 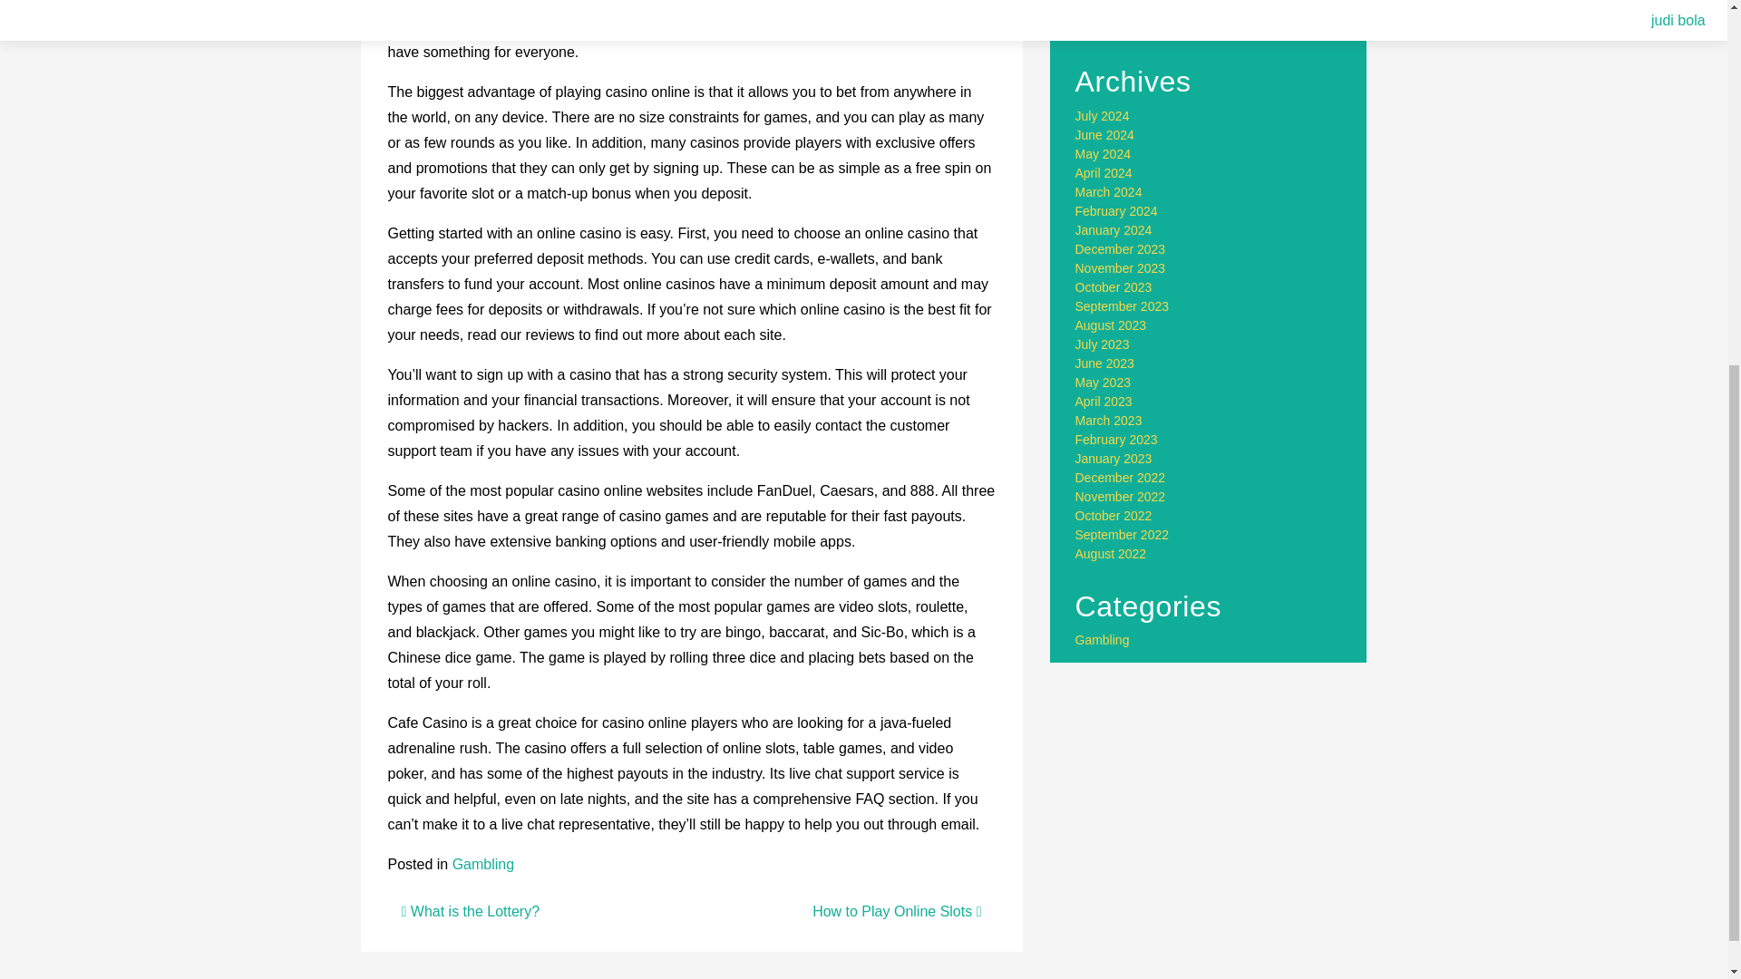 I want to click on February 2023, so click(x=1116, y=439).